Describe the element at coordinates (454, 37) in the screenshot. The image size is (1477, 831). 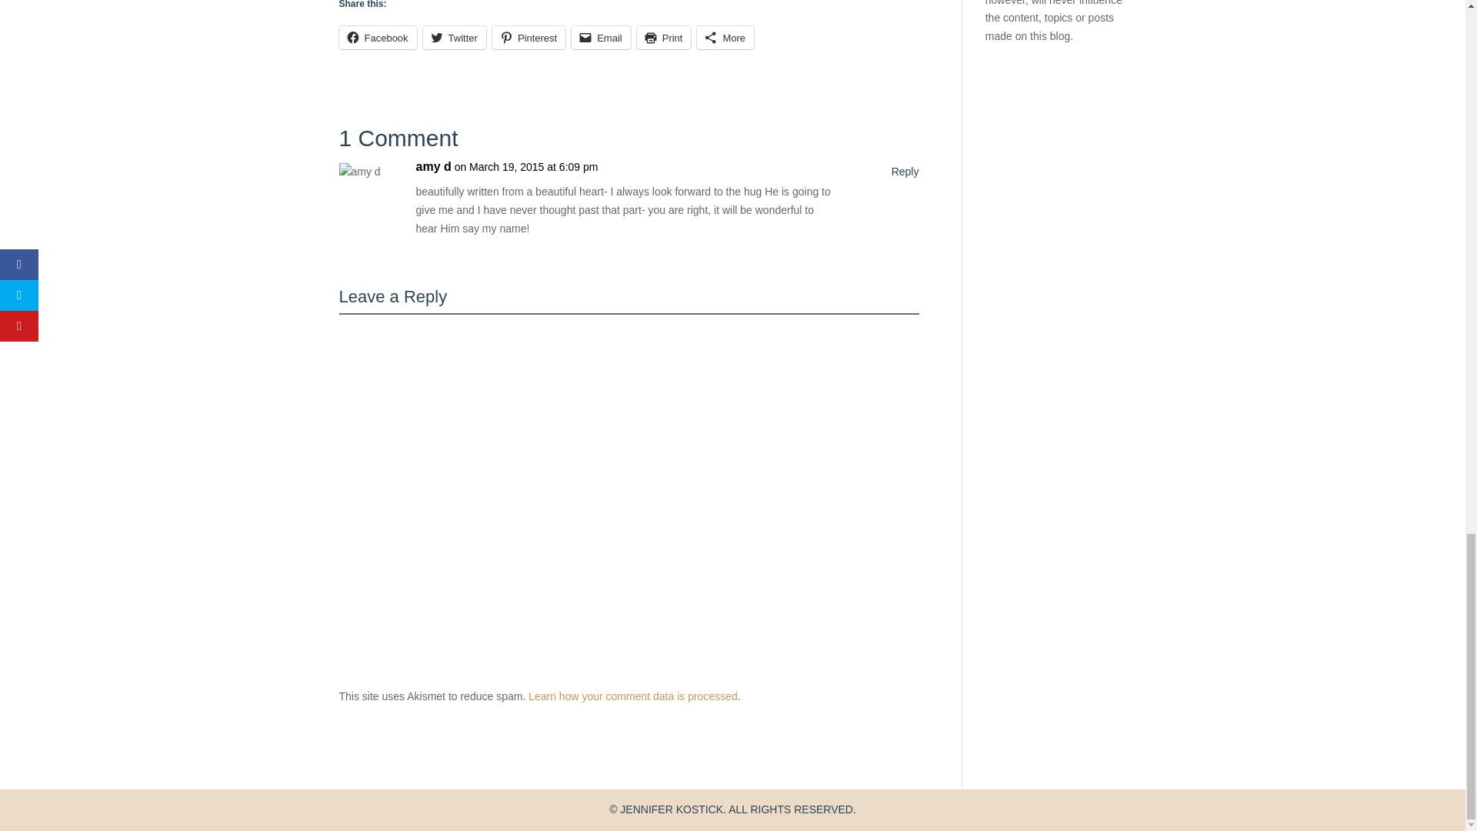
I see `Twitter` at that location.